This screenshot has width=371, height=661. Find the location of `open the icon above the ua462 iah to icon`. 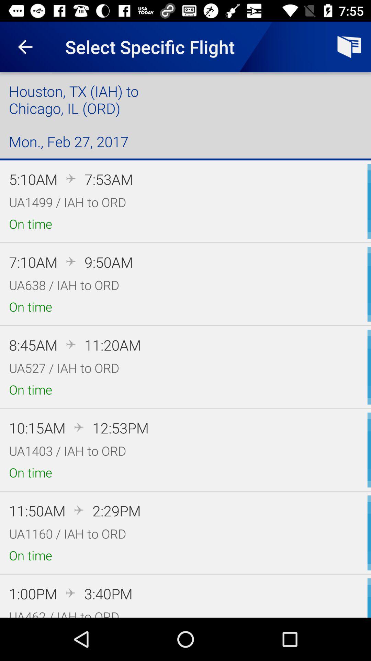

open the icon above the ua462 iah to icon is located at coordinates (108, 594).